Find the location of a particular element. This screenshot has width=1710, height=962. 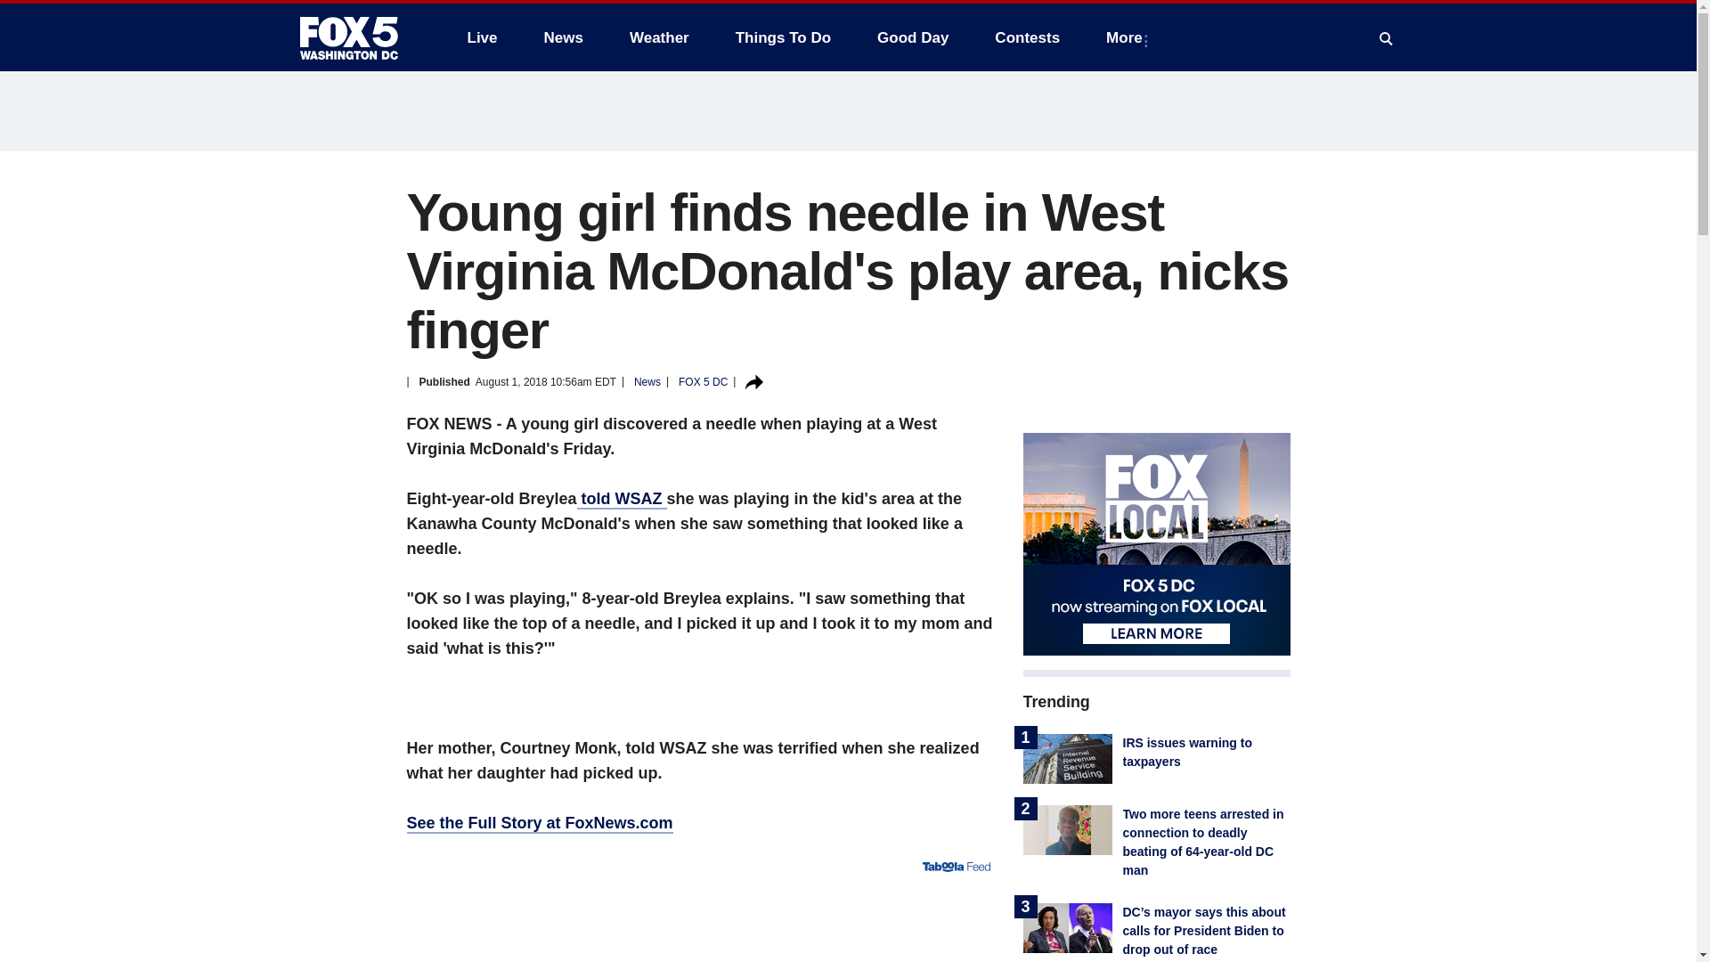

Things To Do is located at coordinates (783, 37).